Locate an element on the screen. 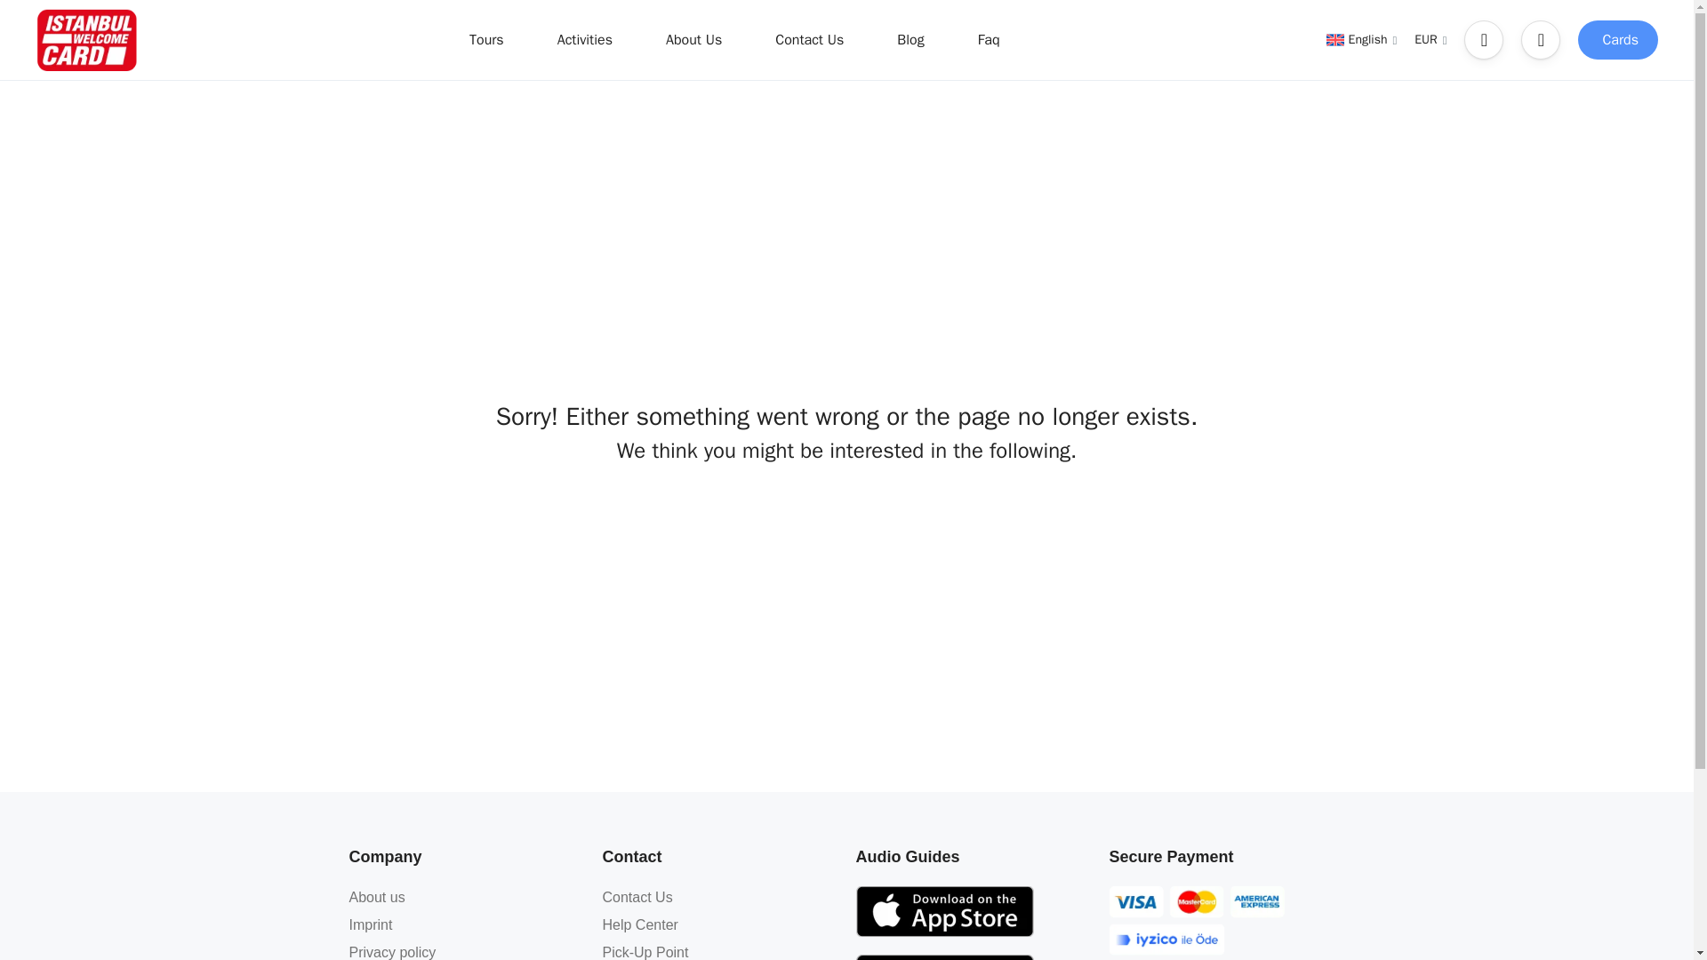 This screenshot has width=1707, height=960. Faq is located at coordinates (989, 39).